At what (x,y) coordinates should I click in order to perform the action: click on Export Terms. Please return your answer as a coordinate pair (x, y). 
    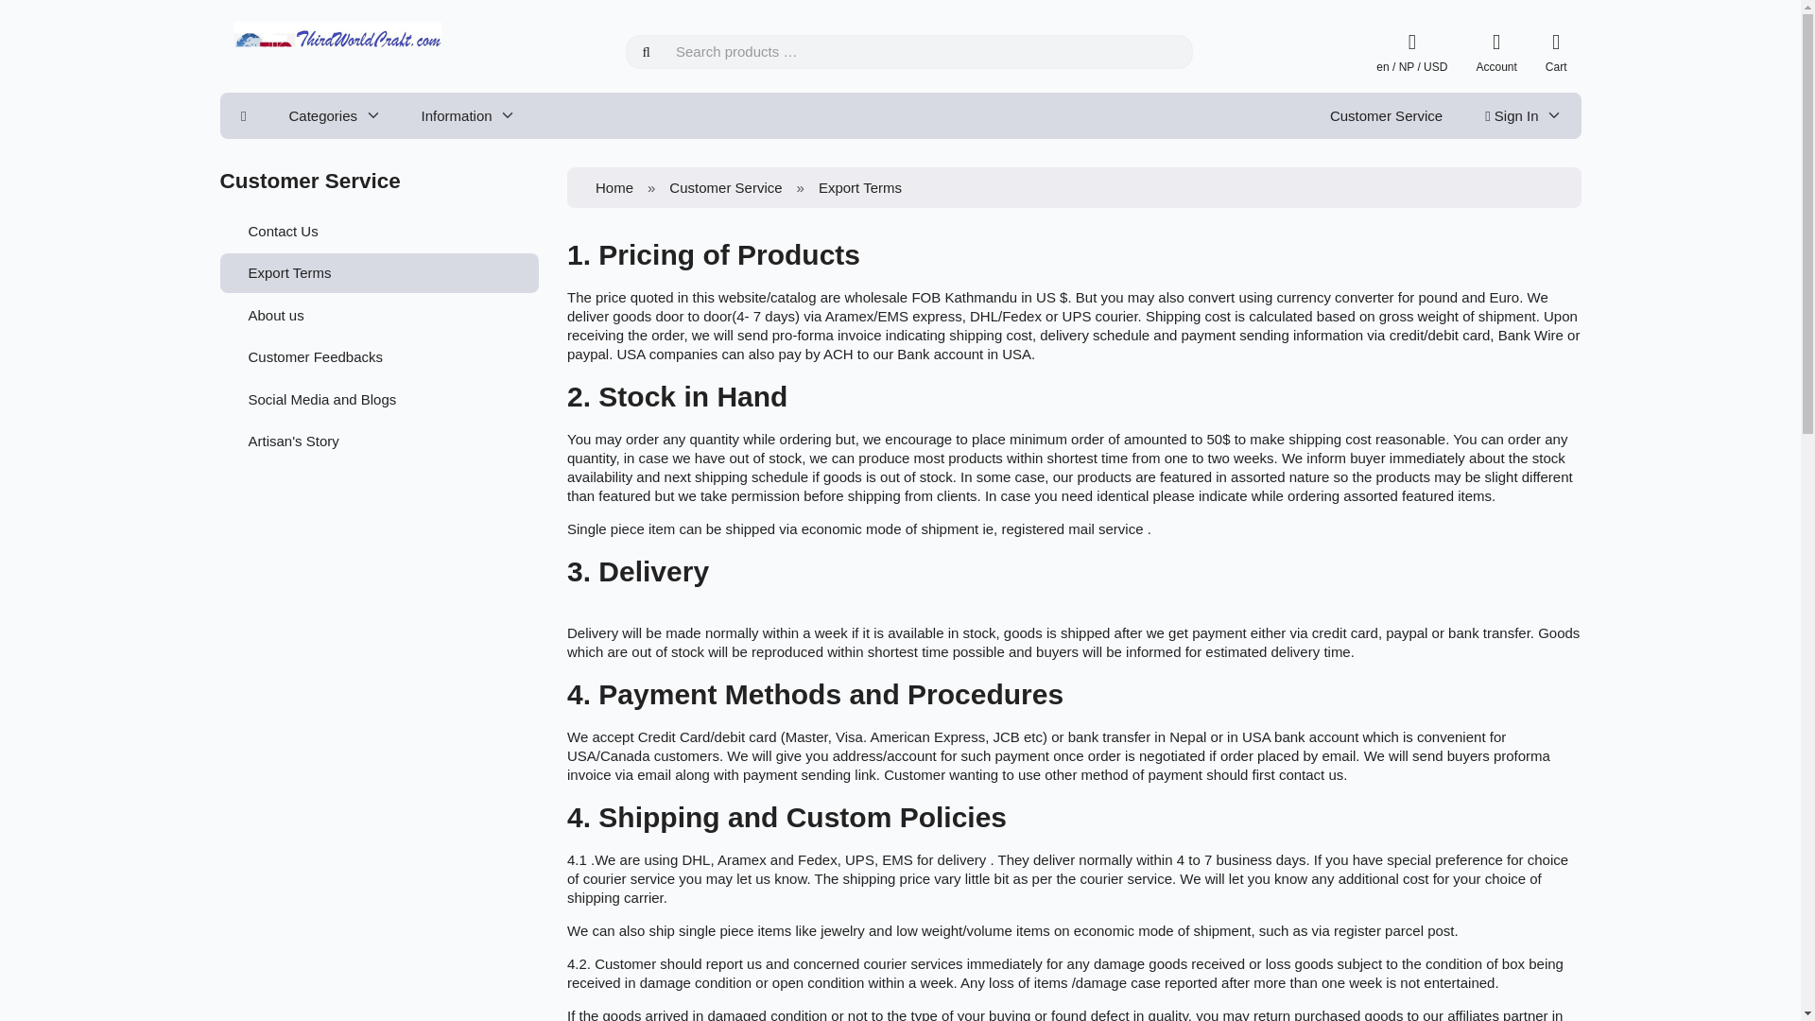
    Looking at the image, I should click on (379, 272).